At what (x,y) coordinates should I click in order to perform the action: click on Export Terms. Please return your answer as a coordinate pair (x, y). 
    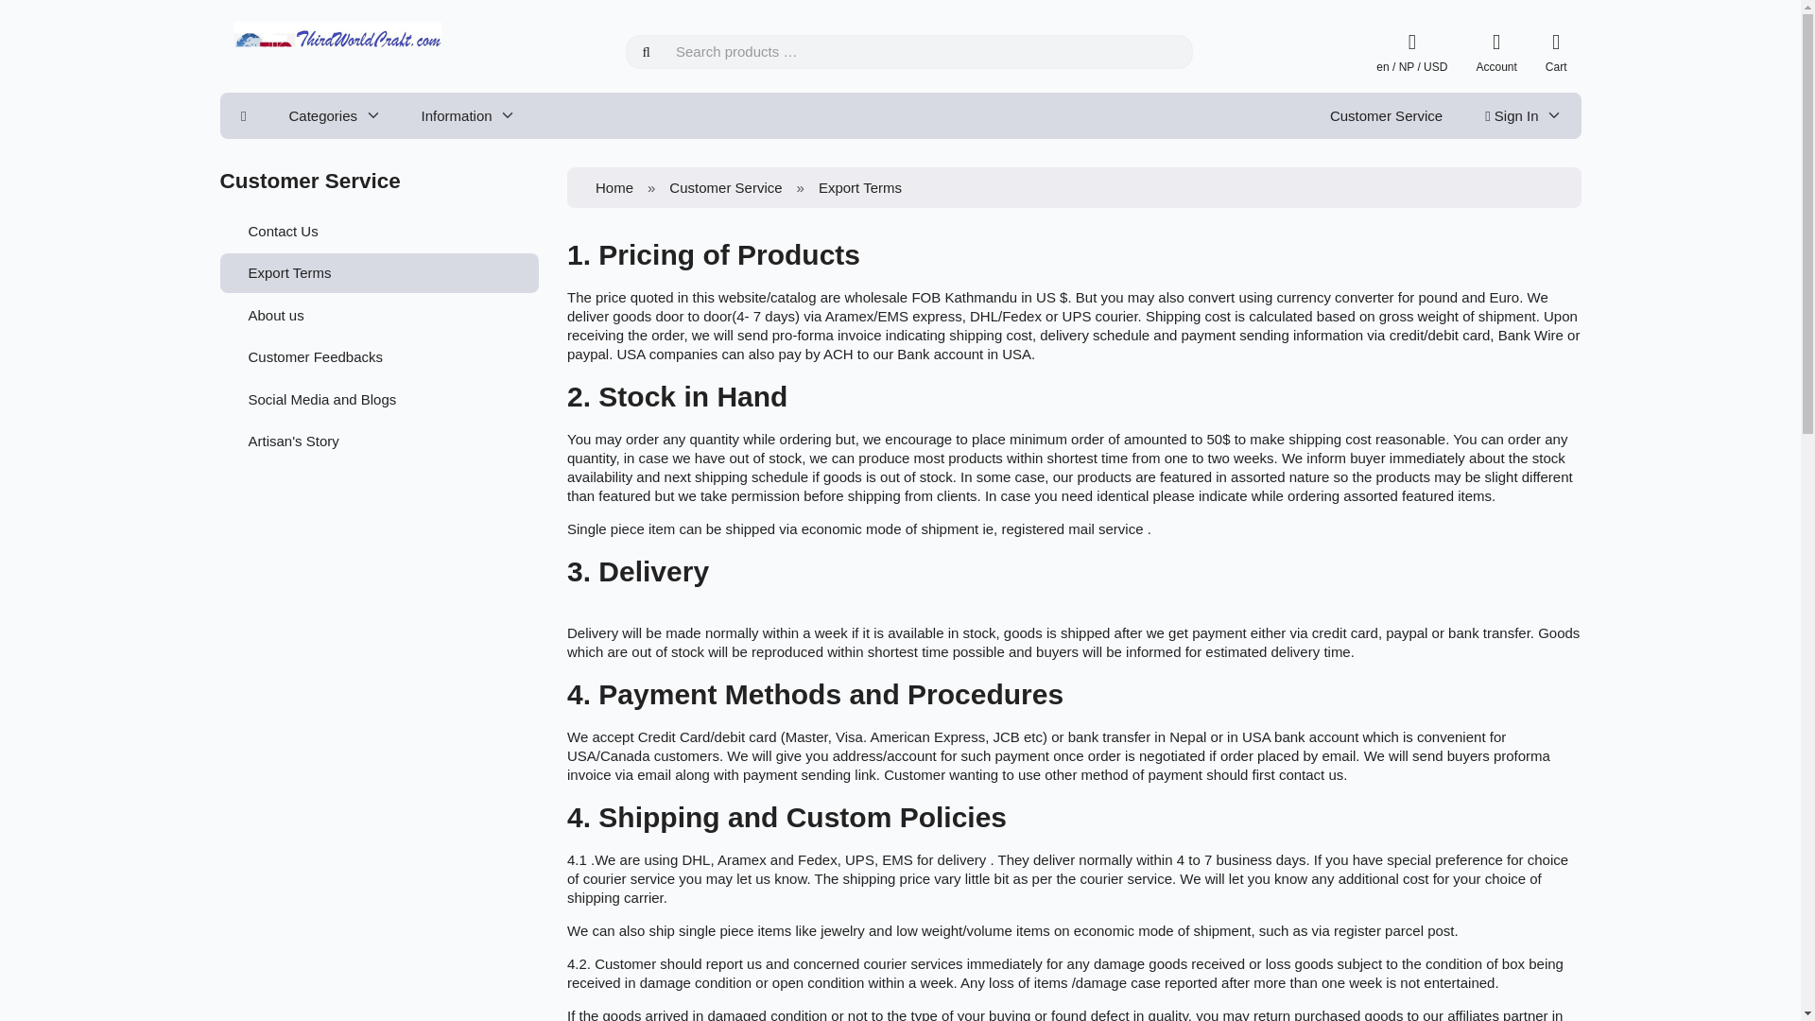
    Looking at the image, I should click on (379, 272).